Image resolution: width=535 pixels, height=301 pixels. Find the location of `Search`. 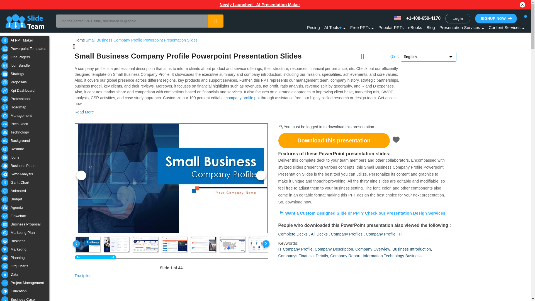

Search is located at coordinates (215, 21).